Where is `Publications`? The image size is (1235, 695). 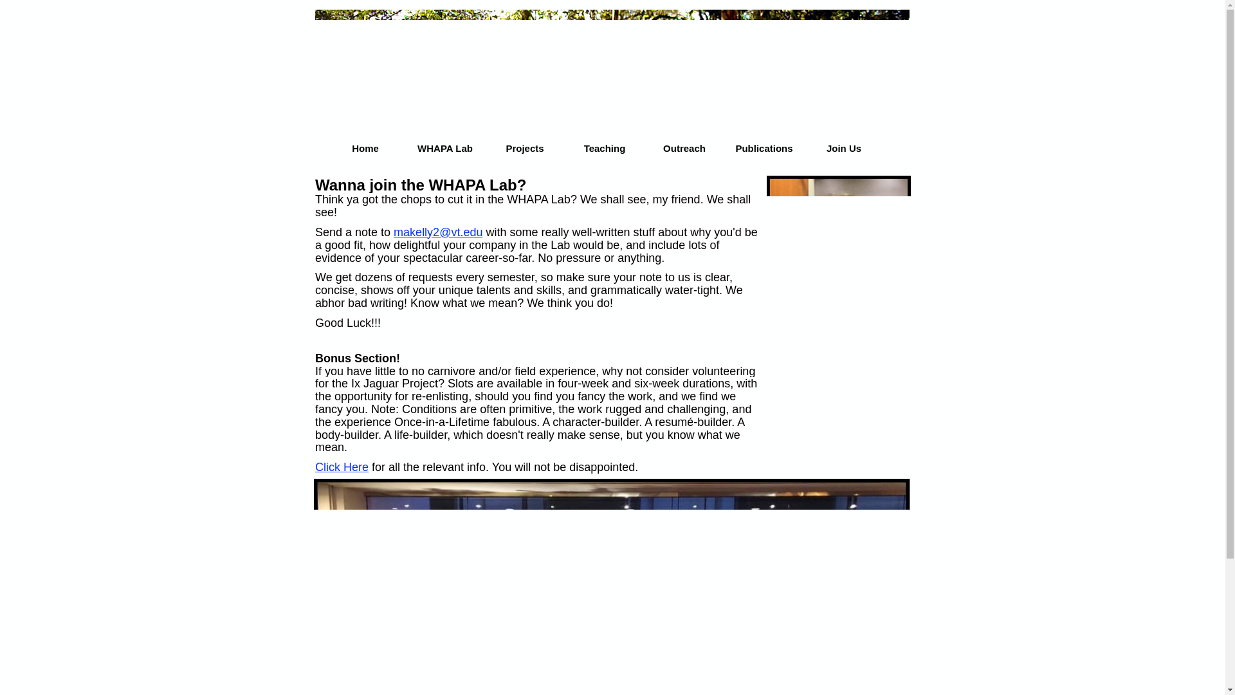 Publications is located at coordinates (764, 148).